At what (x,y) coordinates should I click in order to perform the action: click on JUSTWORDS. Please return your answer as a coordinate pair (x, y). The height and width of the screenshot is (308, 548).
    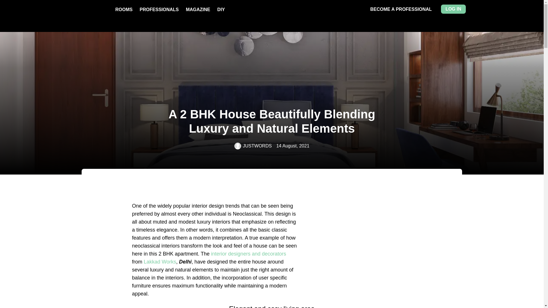
    Looking at the image, I should click on (253, 146).